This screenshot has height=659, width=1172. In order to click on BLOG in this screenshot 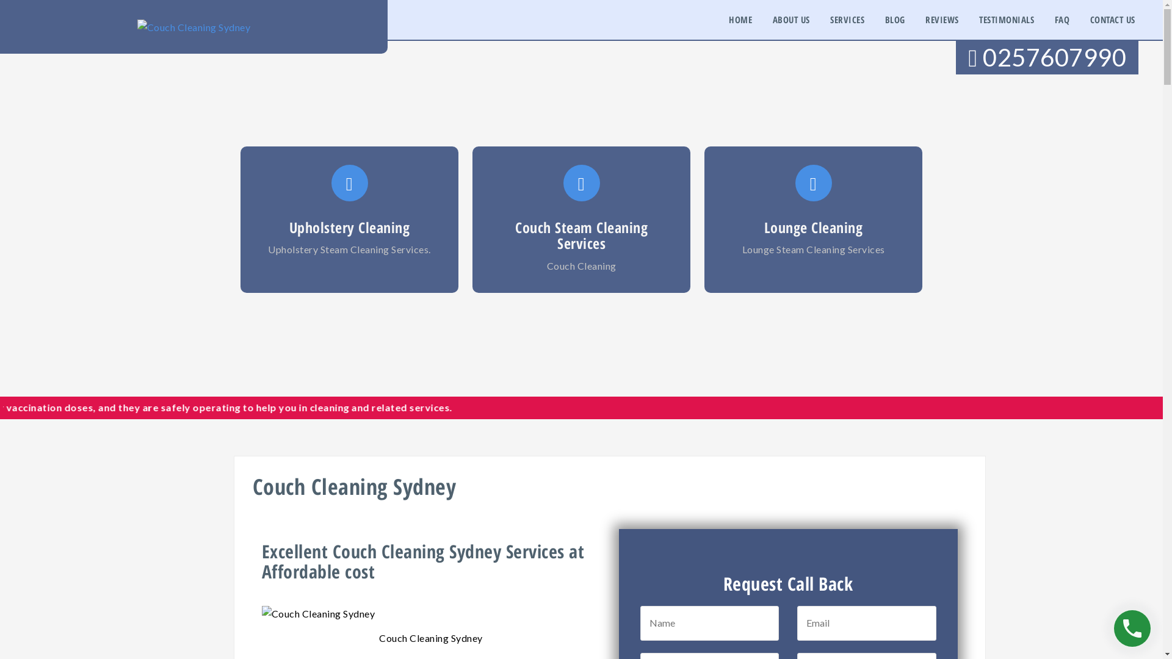, I will do `click(895, 20)`.